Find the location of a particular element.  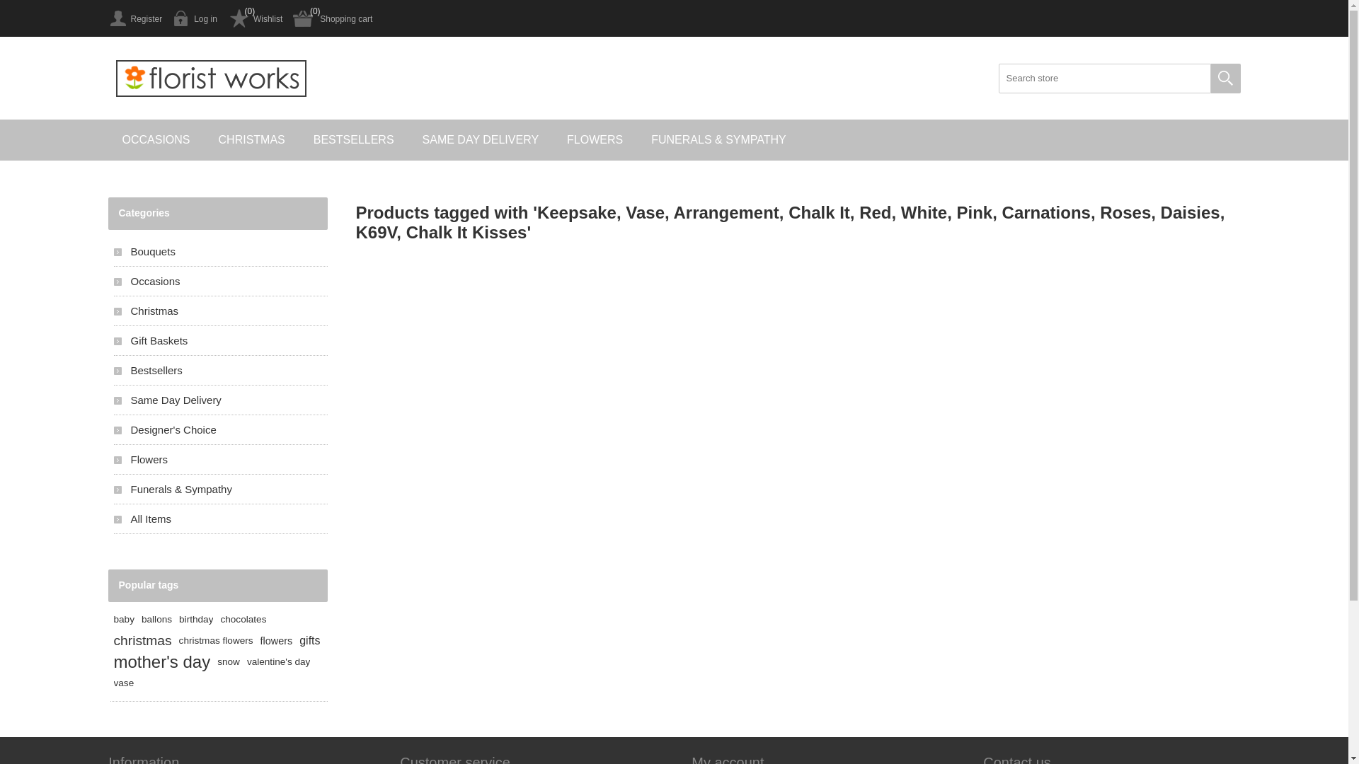

OCCASIONS is located at coordinates (156, 140).